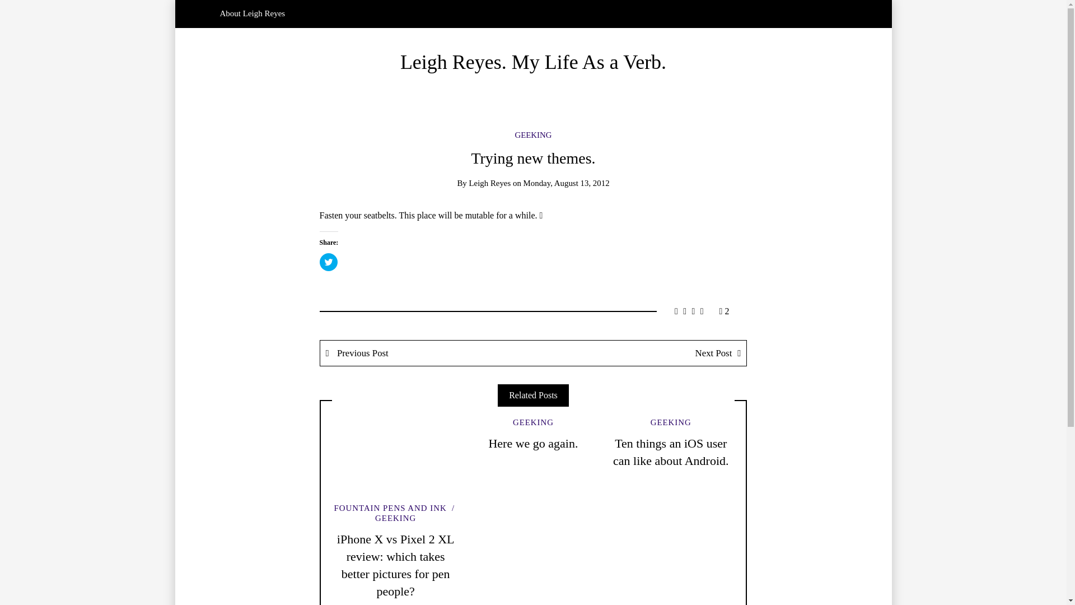  I want to click on GEEKING, so click(533, 422).